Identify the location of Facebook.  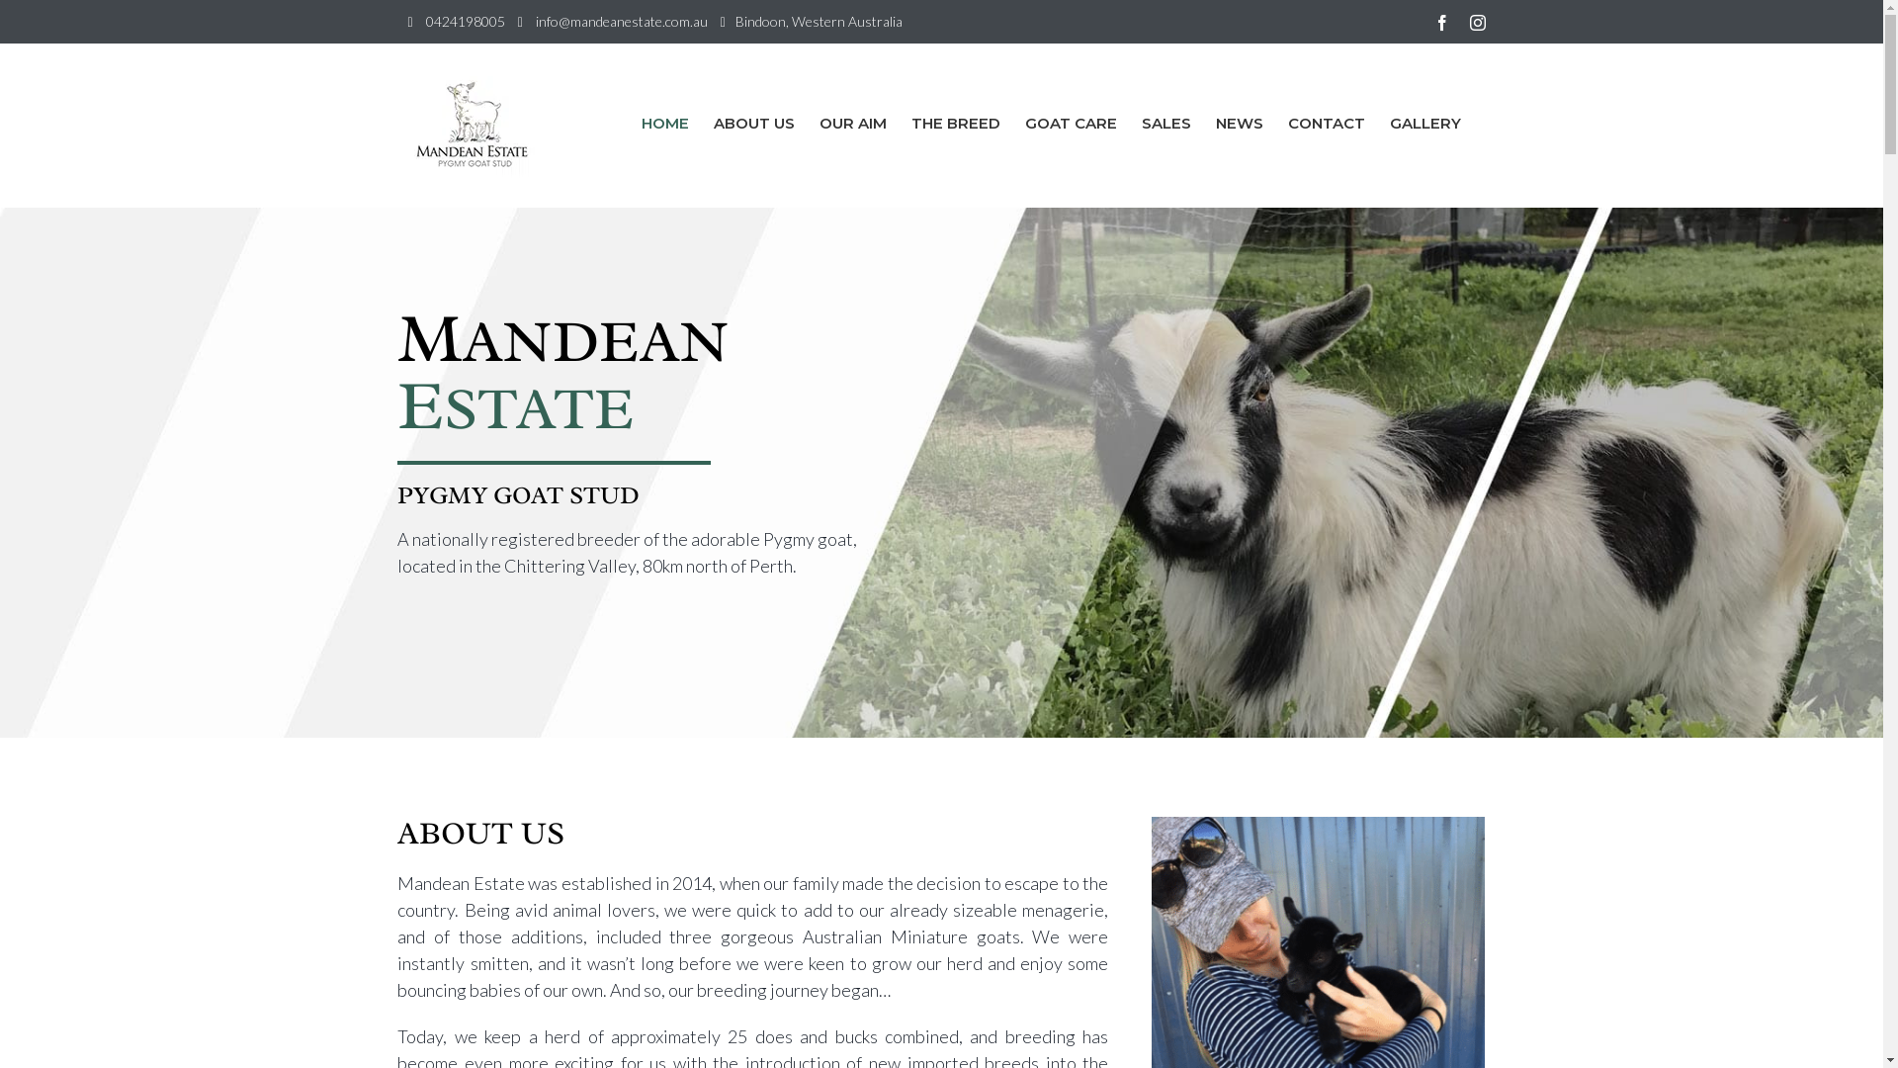
(1441, 23).